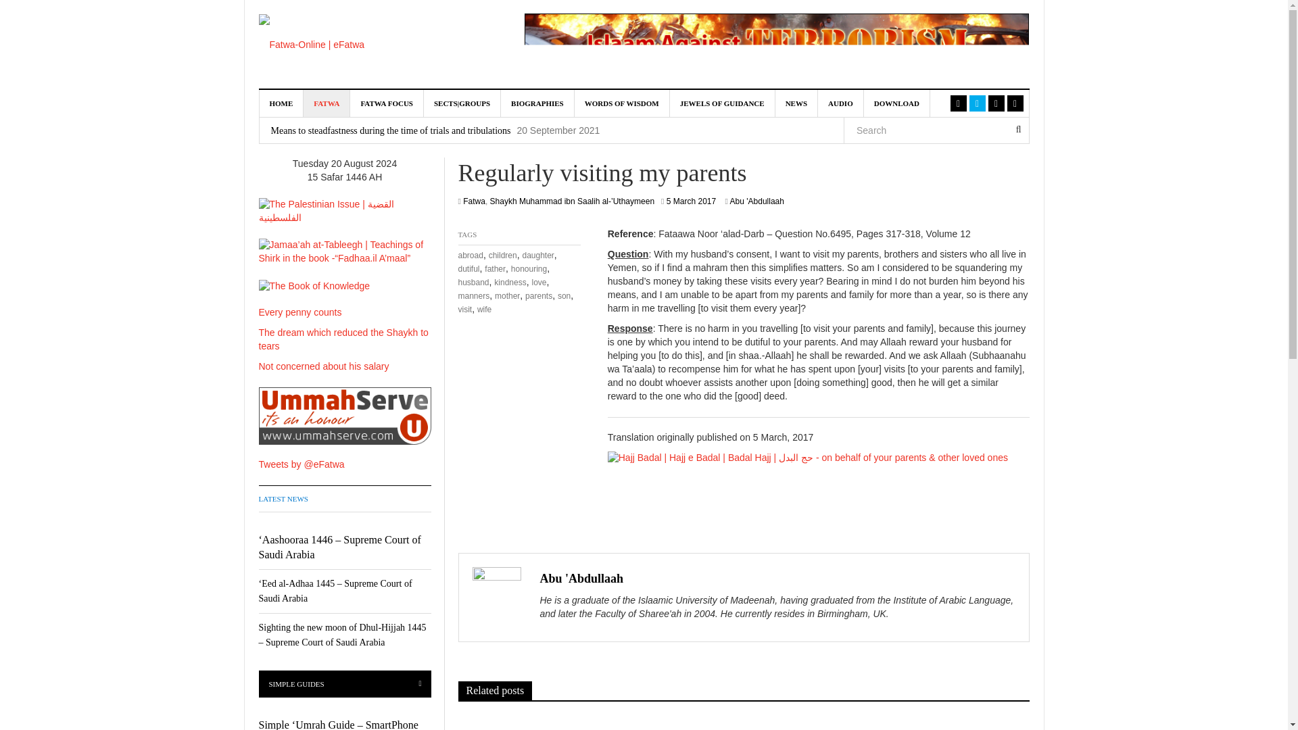 The height and width of the screenshot is (730, 1298). What do you see at coordinates (581, 579) in the screenshot?
I see `Posts by Abu 'Abdullaah` at bounding box center [581, 579].